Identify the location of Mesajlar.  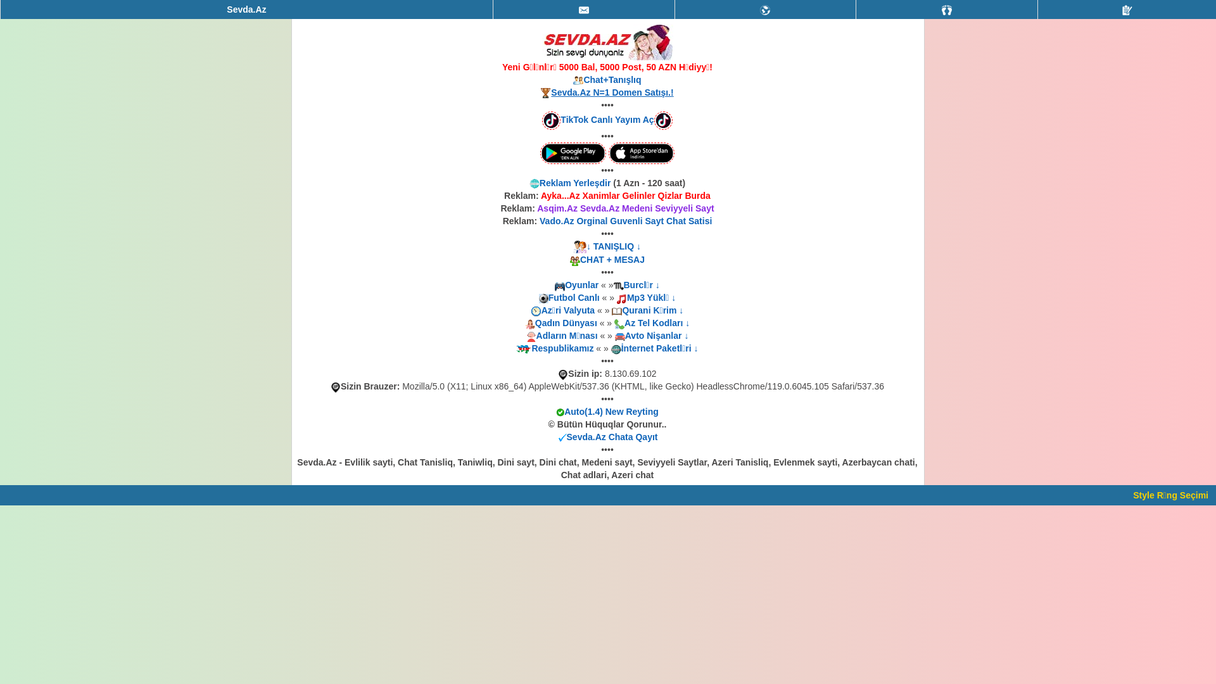
(584, 9).